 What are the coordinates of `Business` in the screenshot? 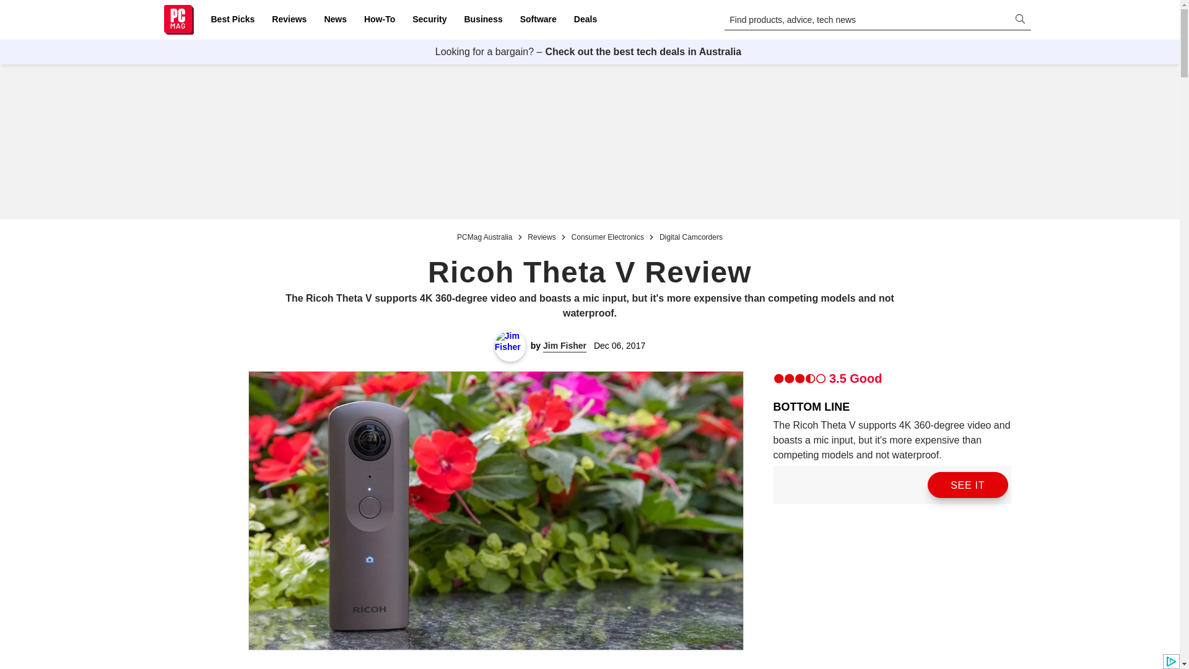 It's located at (483, 20).